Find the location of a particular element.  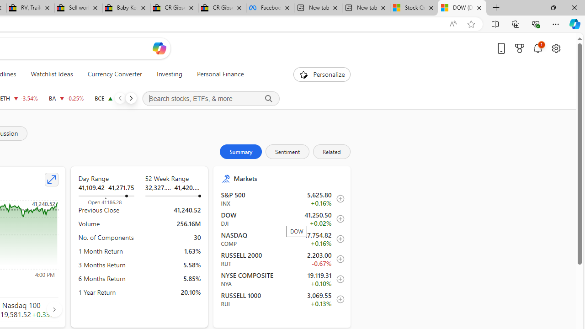

Personal Finance is located at coordinates (216, 74).